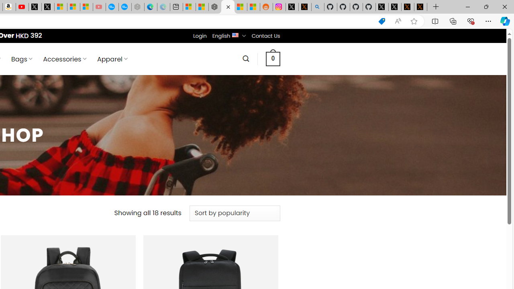 The width and height of the screenshot is (514, 289). I want to click on Split screen, so click(435, 21).